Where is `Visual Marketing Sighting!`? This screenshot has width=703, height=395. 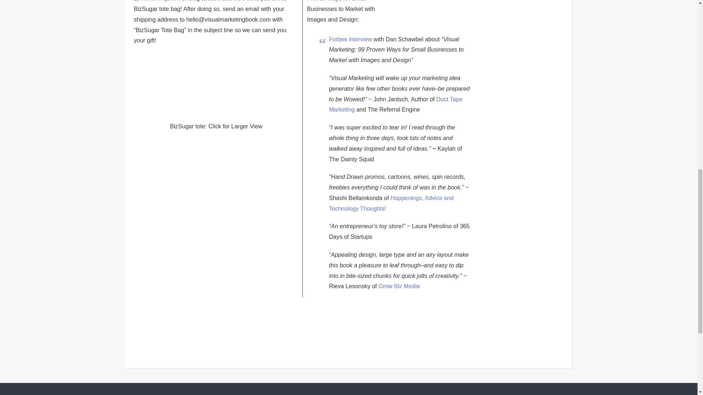 Visual Marketing Sighting! is located at coordinates (260, 94).